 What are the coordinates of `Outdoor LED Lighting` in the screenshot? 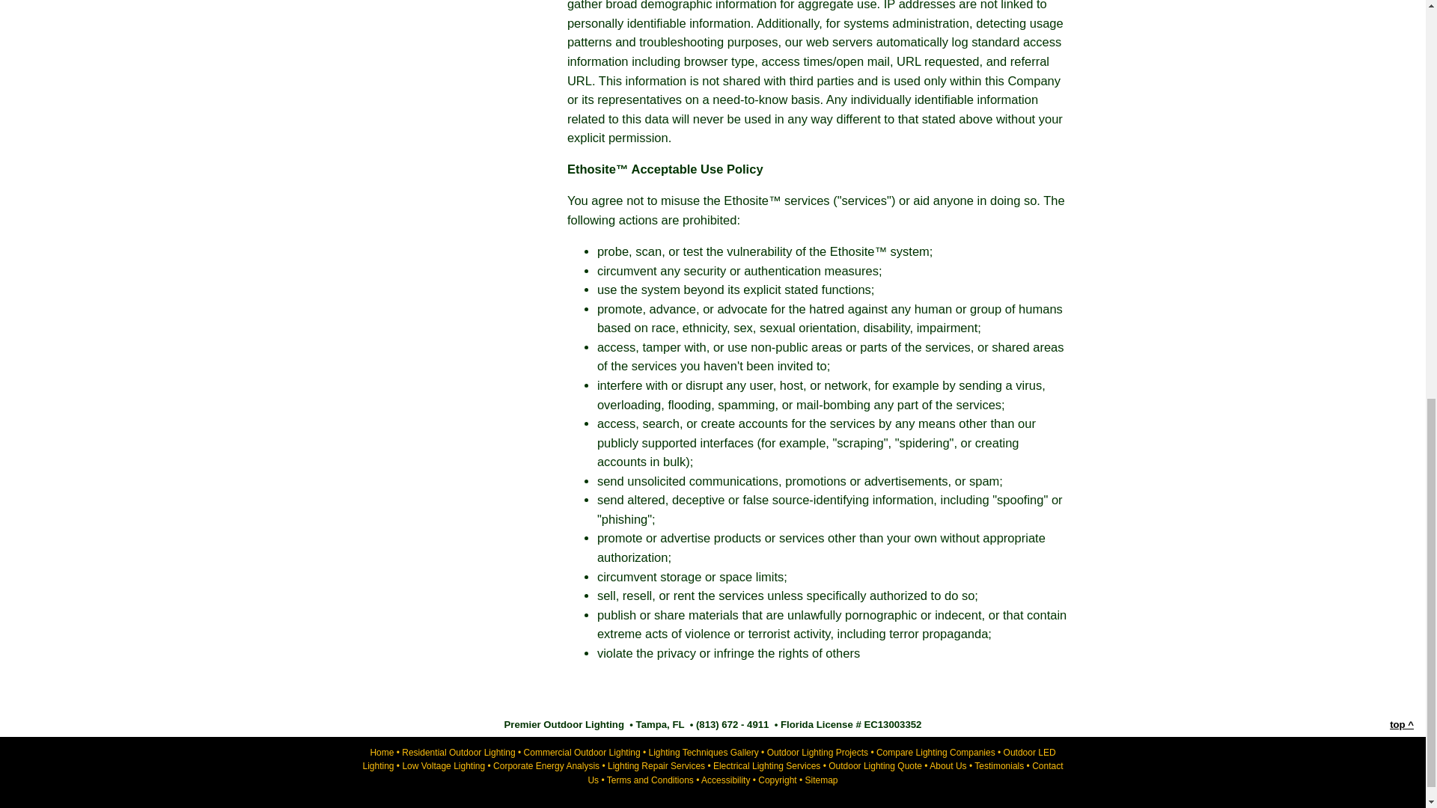 It's located at (708, 760).